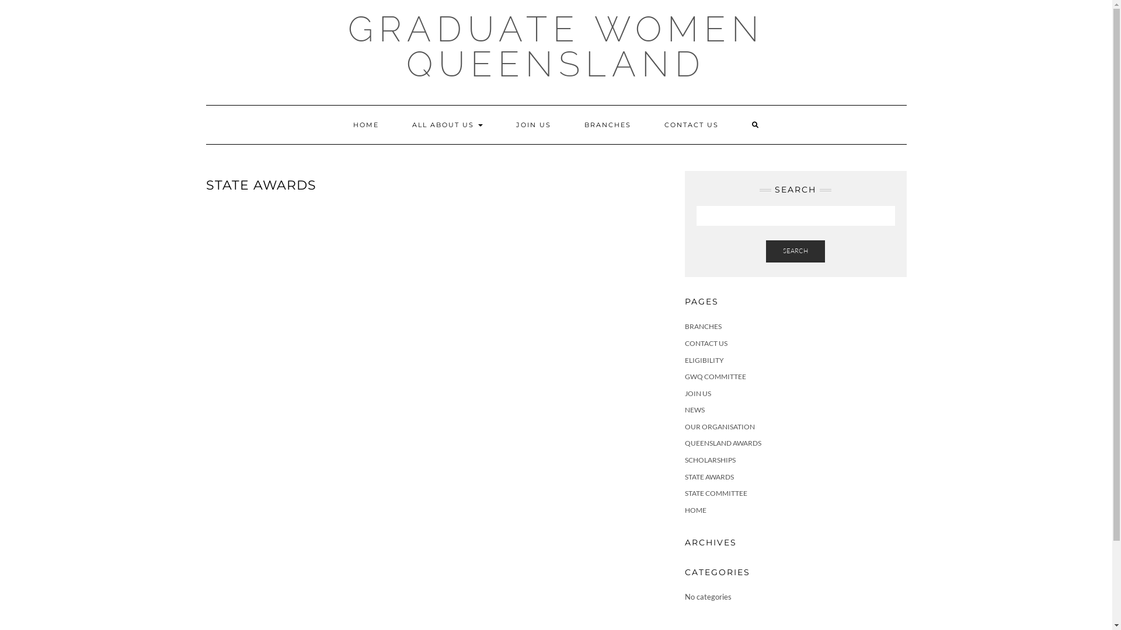 The height and width of the screenshot is (630, 1121). Describe the element at coordinates (556, 47) in the screenshot. I see `GRADUATE WOMEN QUEENSLAND` at that location.